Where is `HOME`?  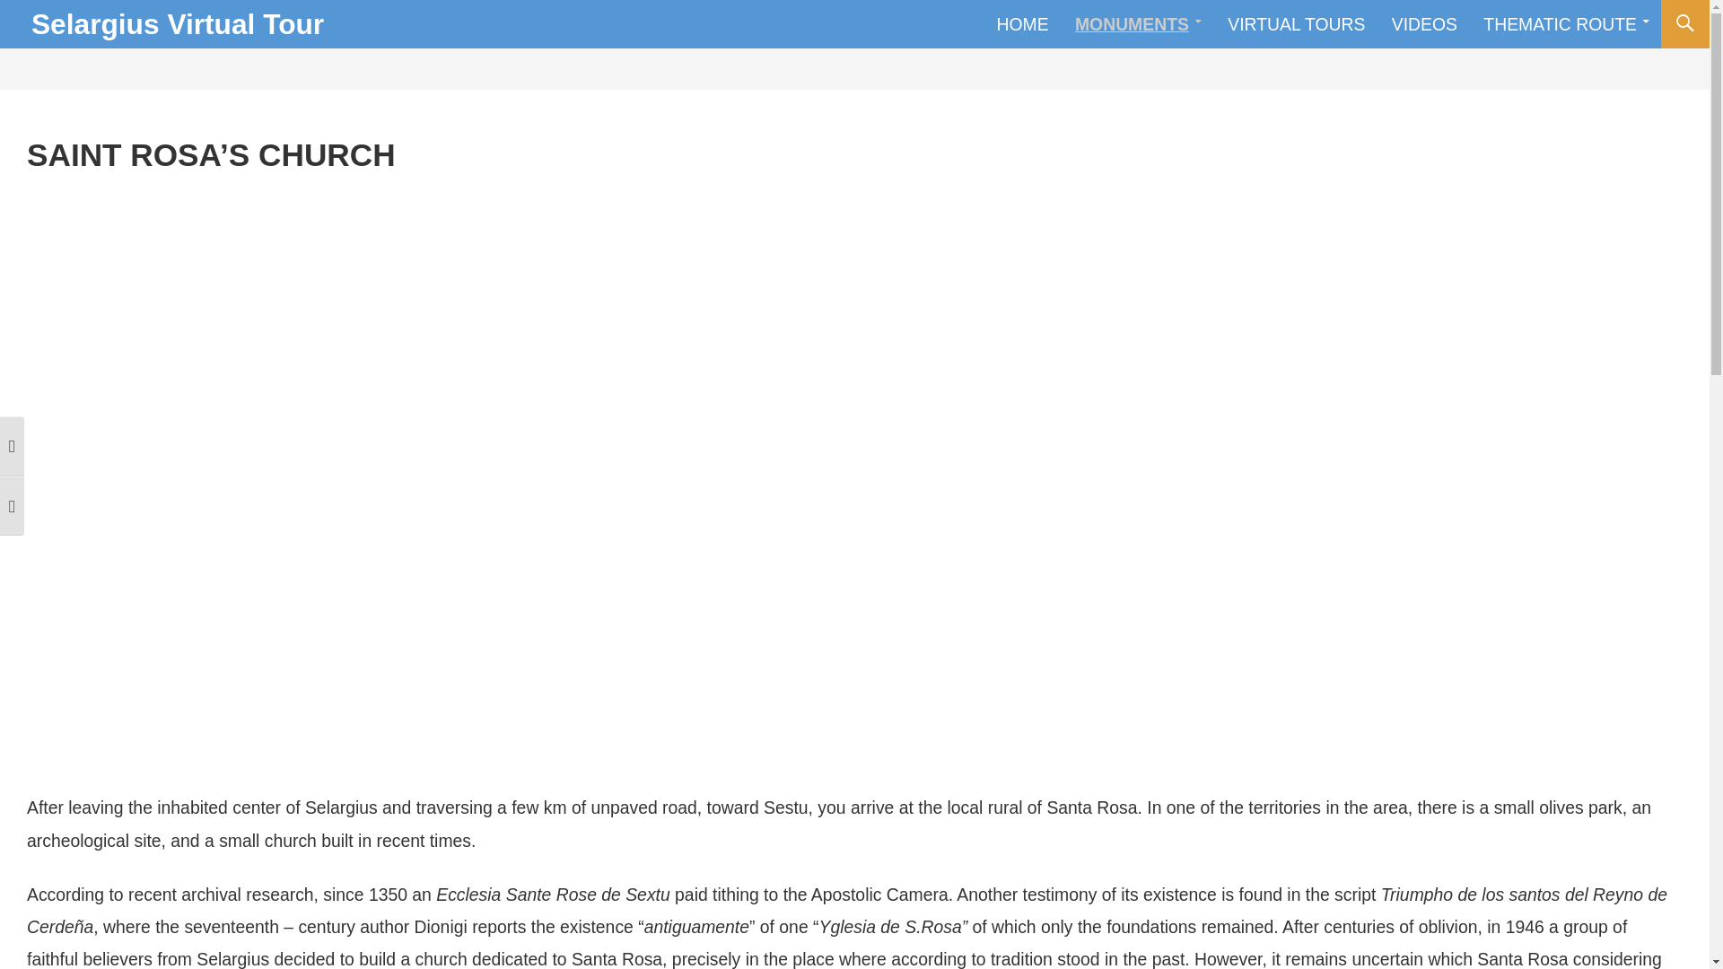 HOME is located at coordinates (1022, 23).